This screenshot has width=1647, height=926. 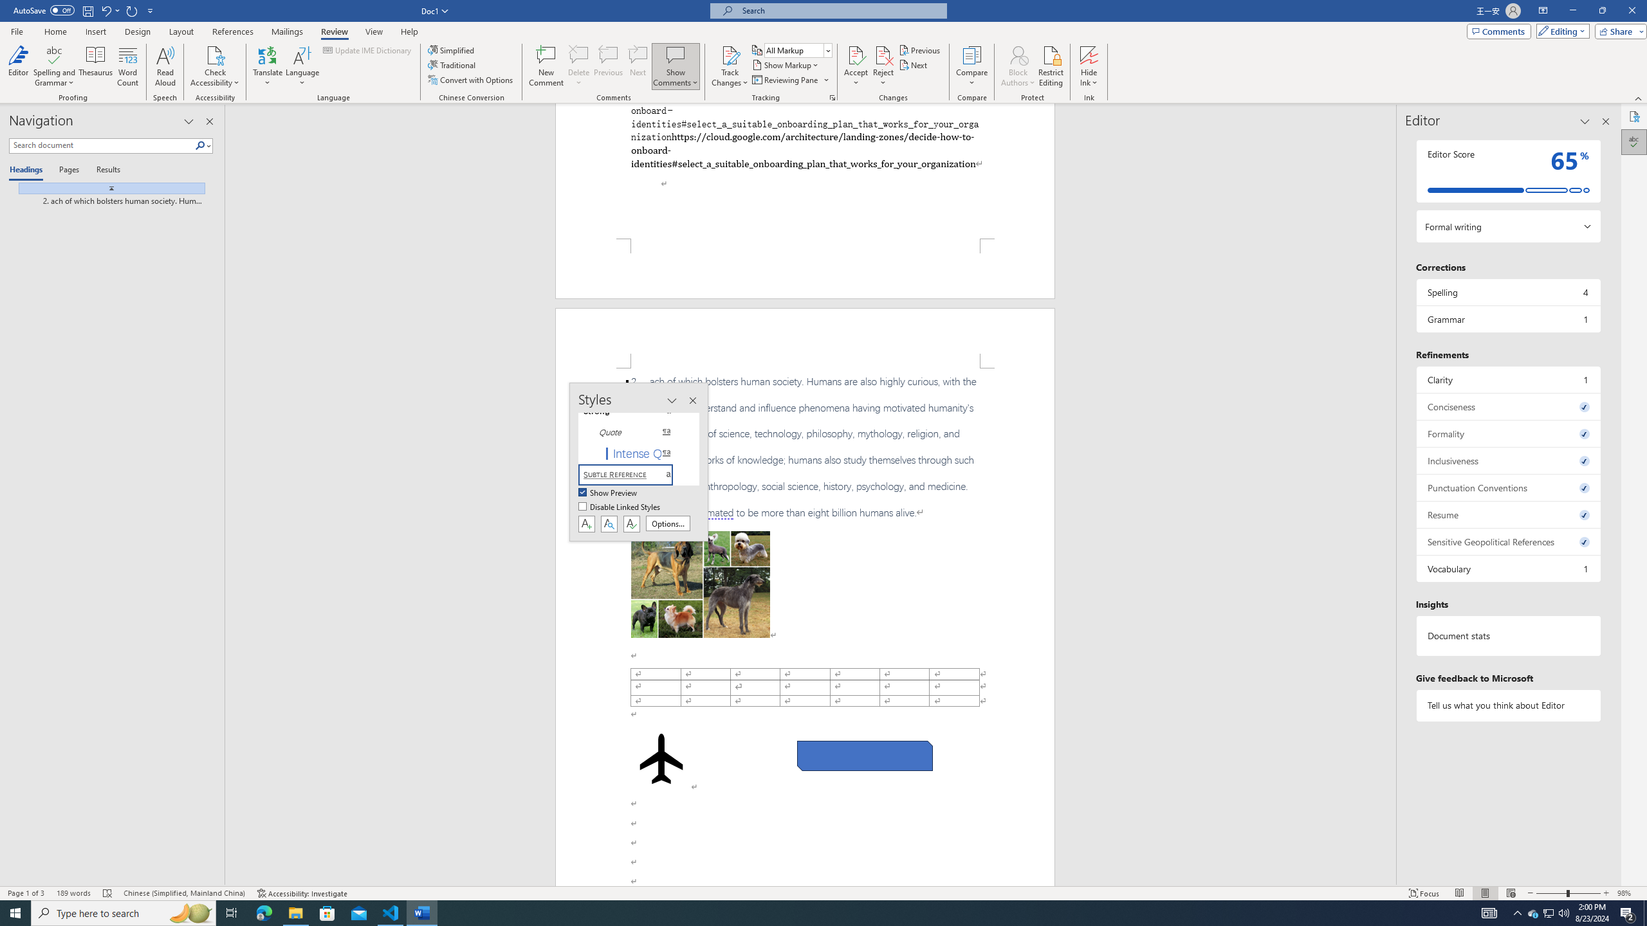 I want to click on Show Preview, so click(x=609, y=493).